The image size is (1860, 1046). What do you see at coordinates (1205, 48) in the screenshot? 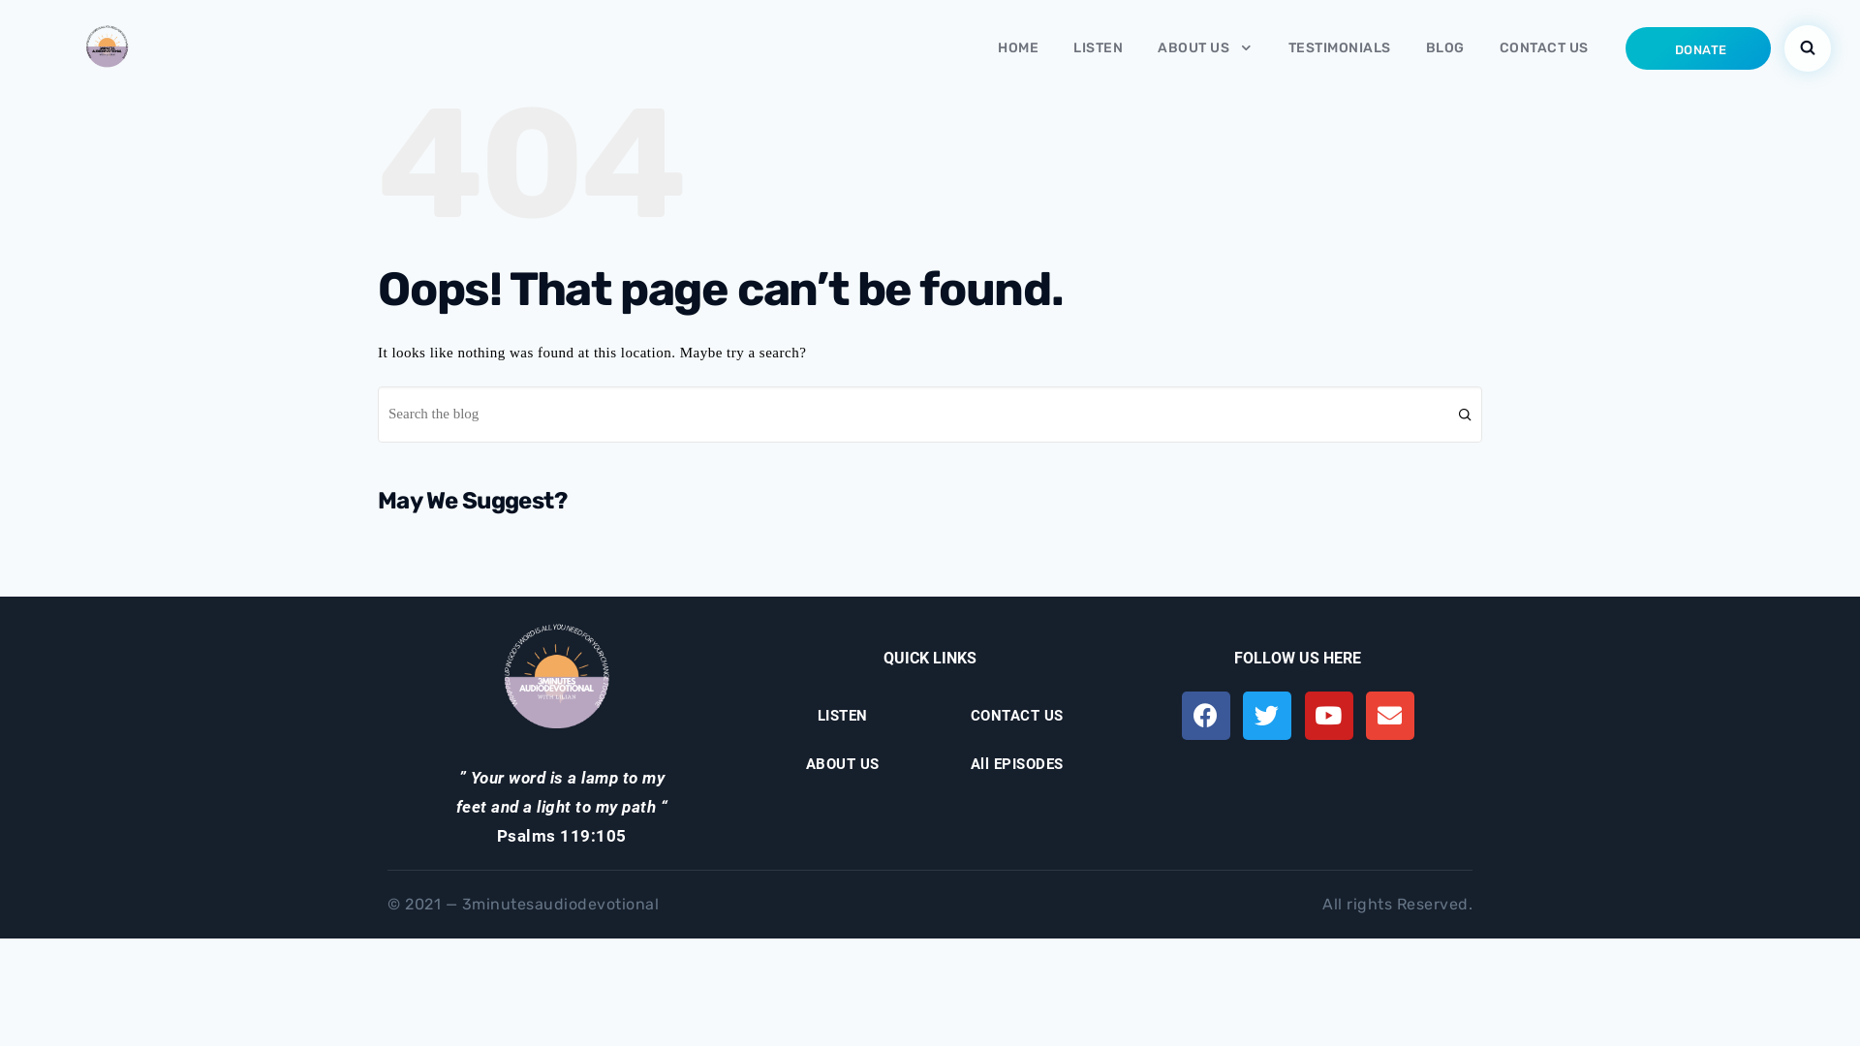
I see `ABOUT US` at bounding box center [1205, 48].